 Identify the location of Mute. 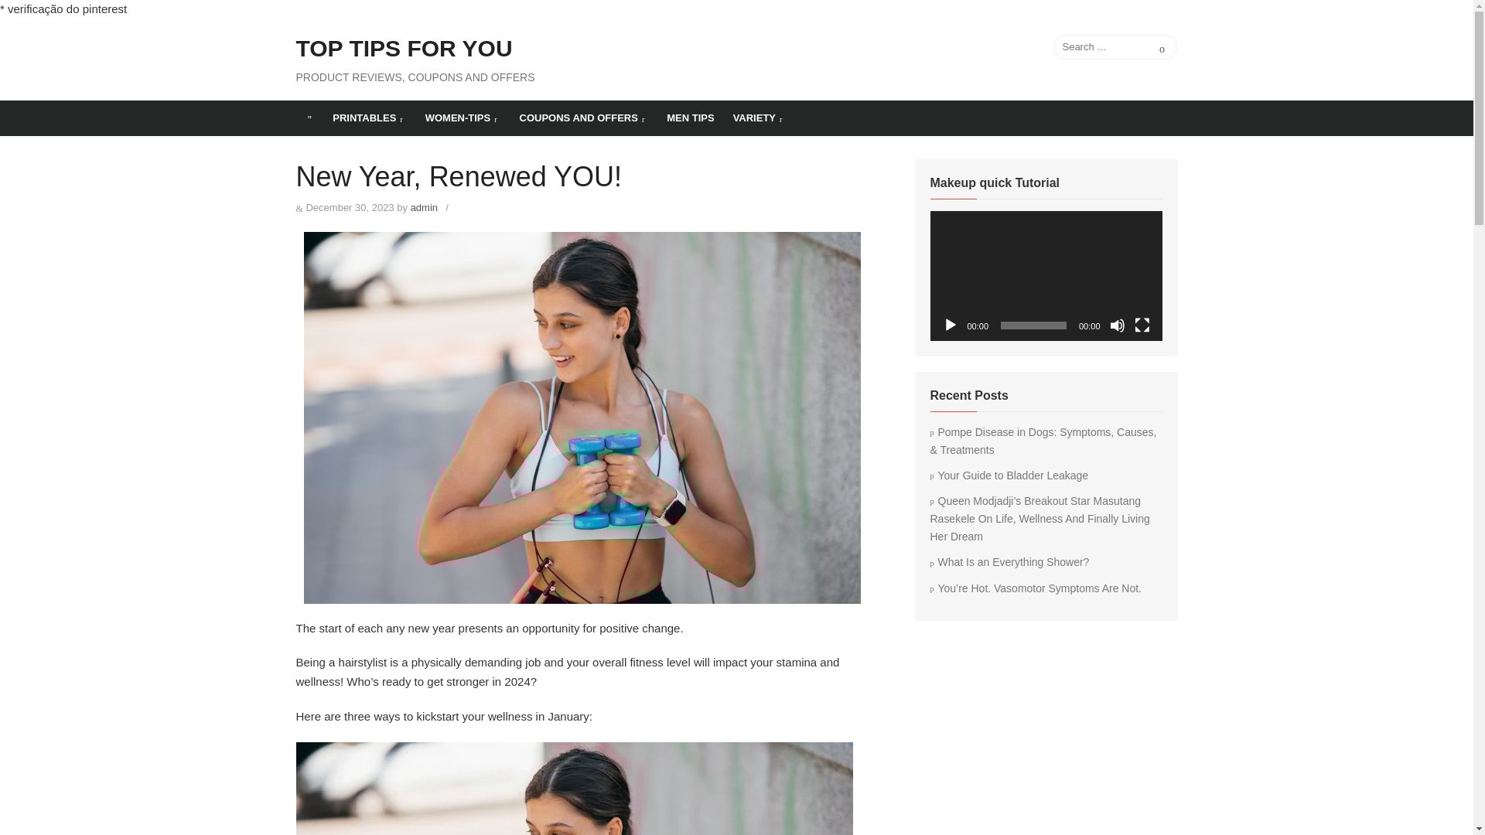
(1117, 325).